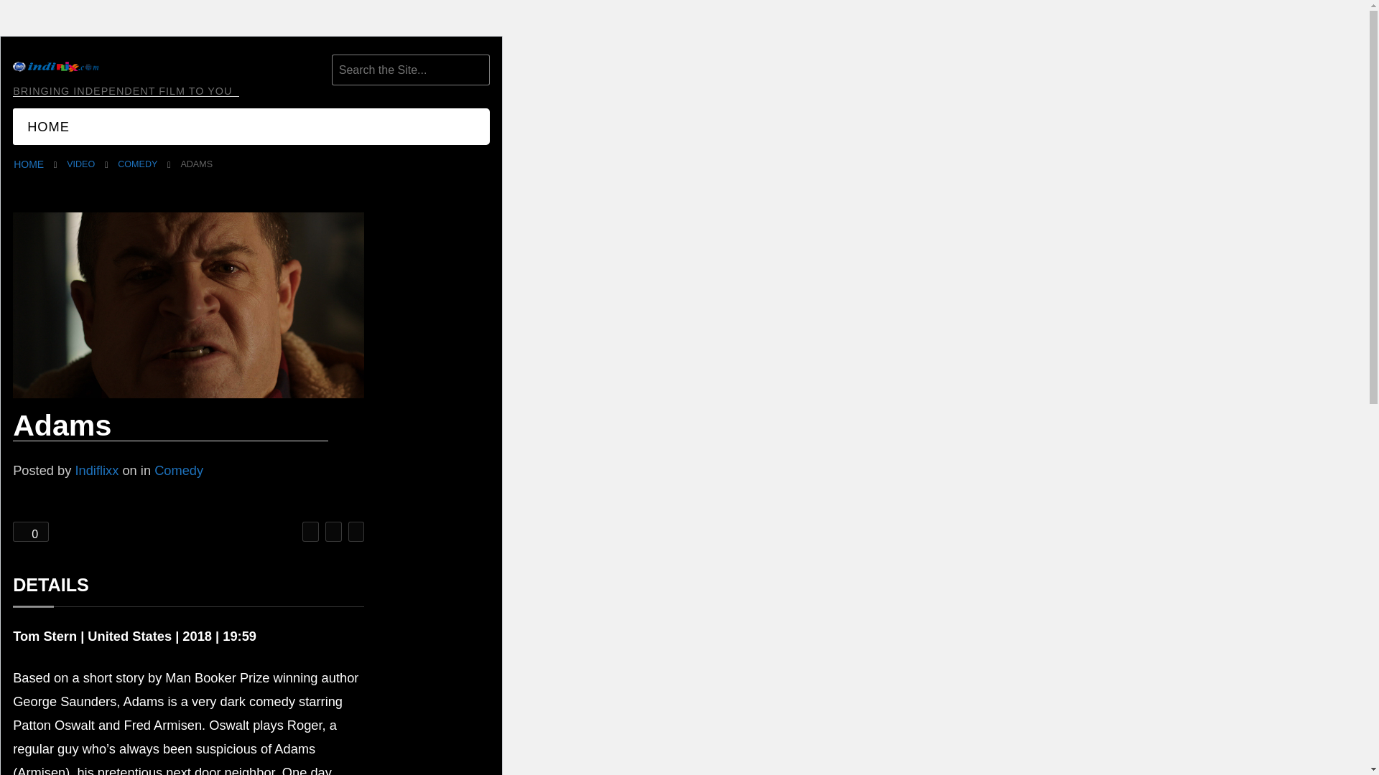 This screenshot has height=775, width=1379. What do you see at coordinates (96, 470) in the screenshot?
I see `Indiflixx` at bounding box center [96, 470].